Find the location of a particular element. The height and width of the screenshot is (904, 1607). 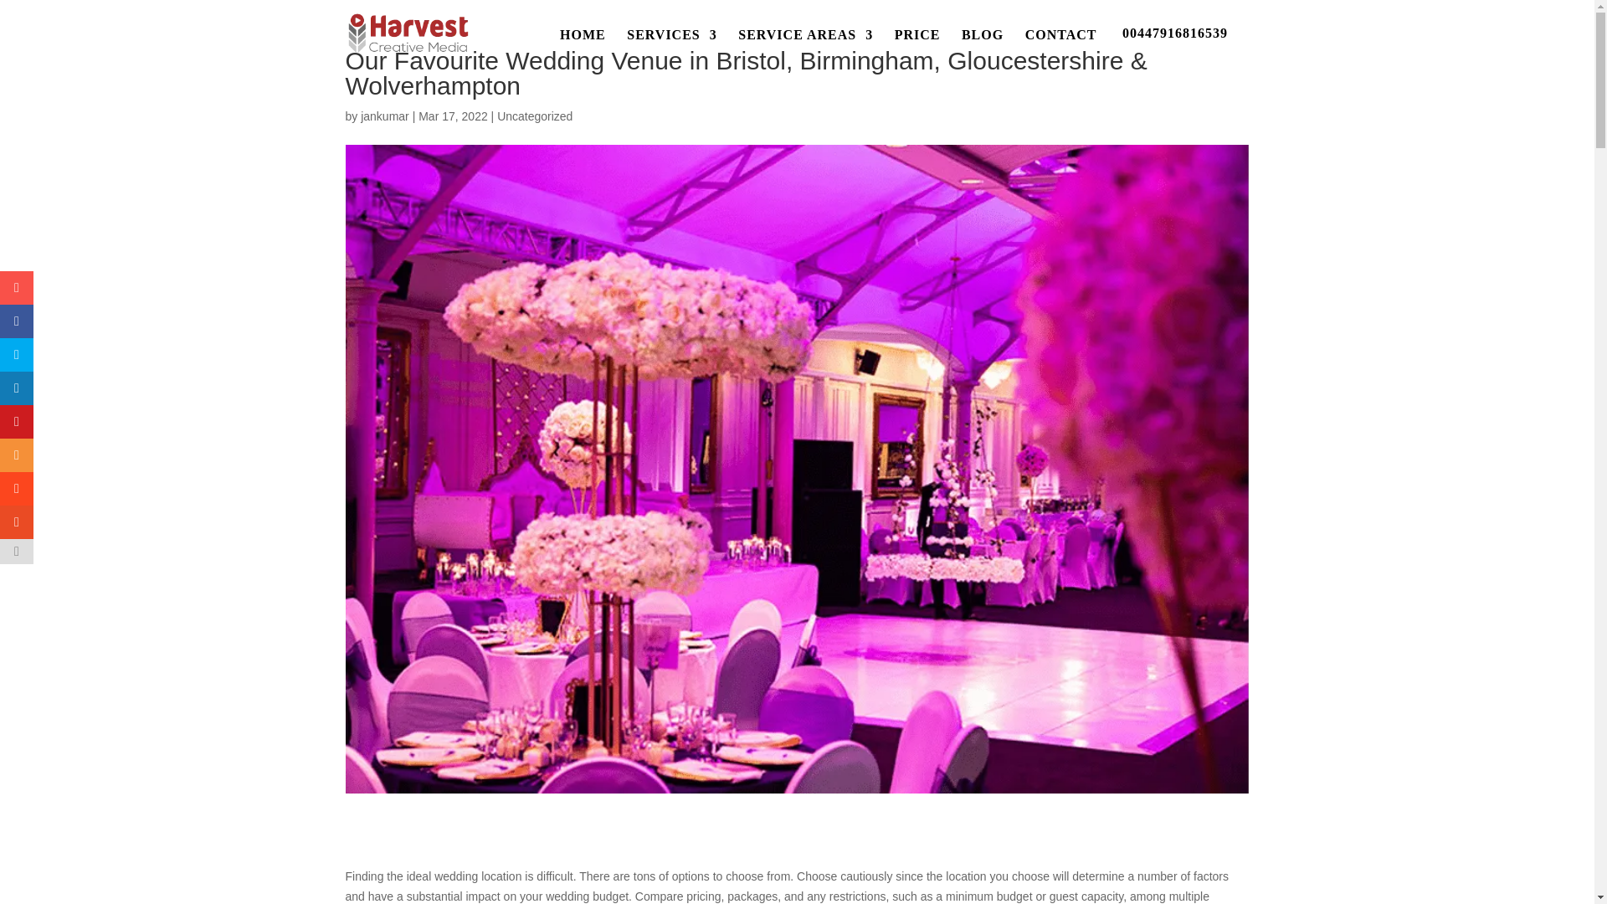

PRICE is located at coordinates (917, 49).